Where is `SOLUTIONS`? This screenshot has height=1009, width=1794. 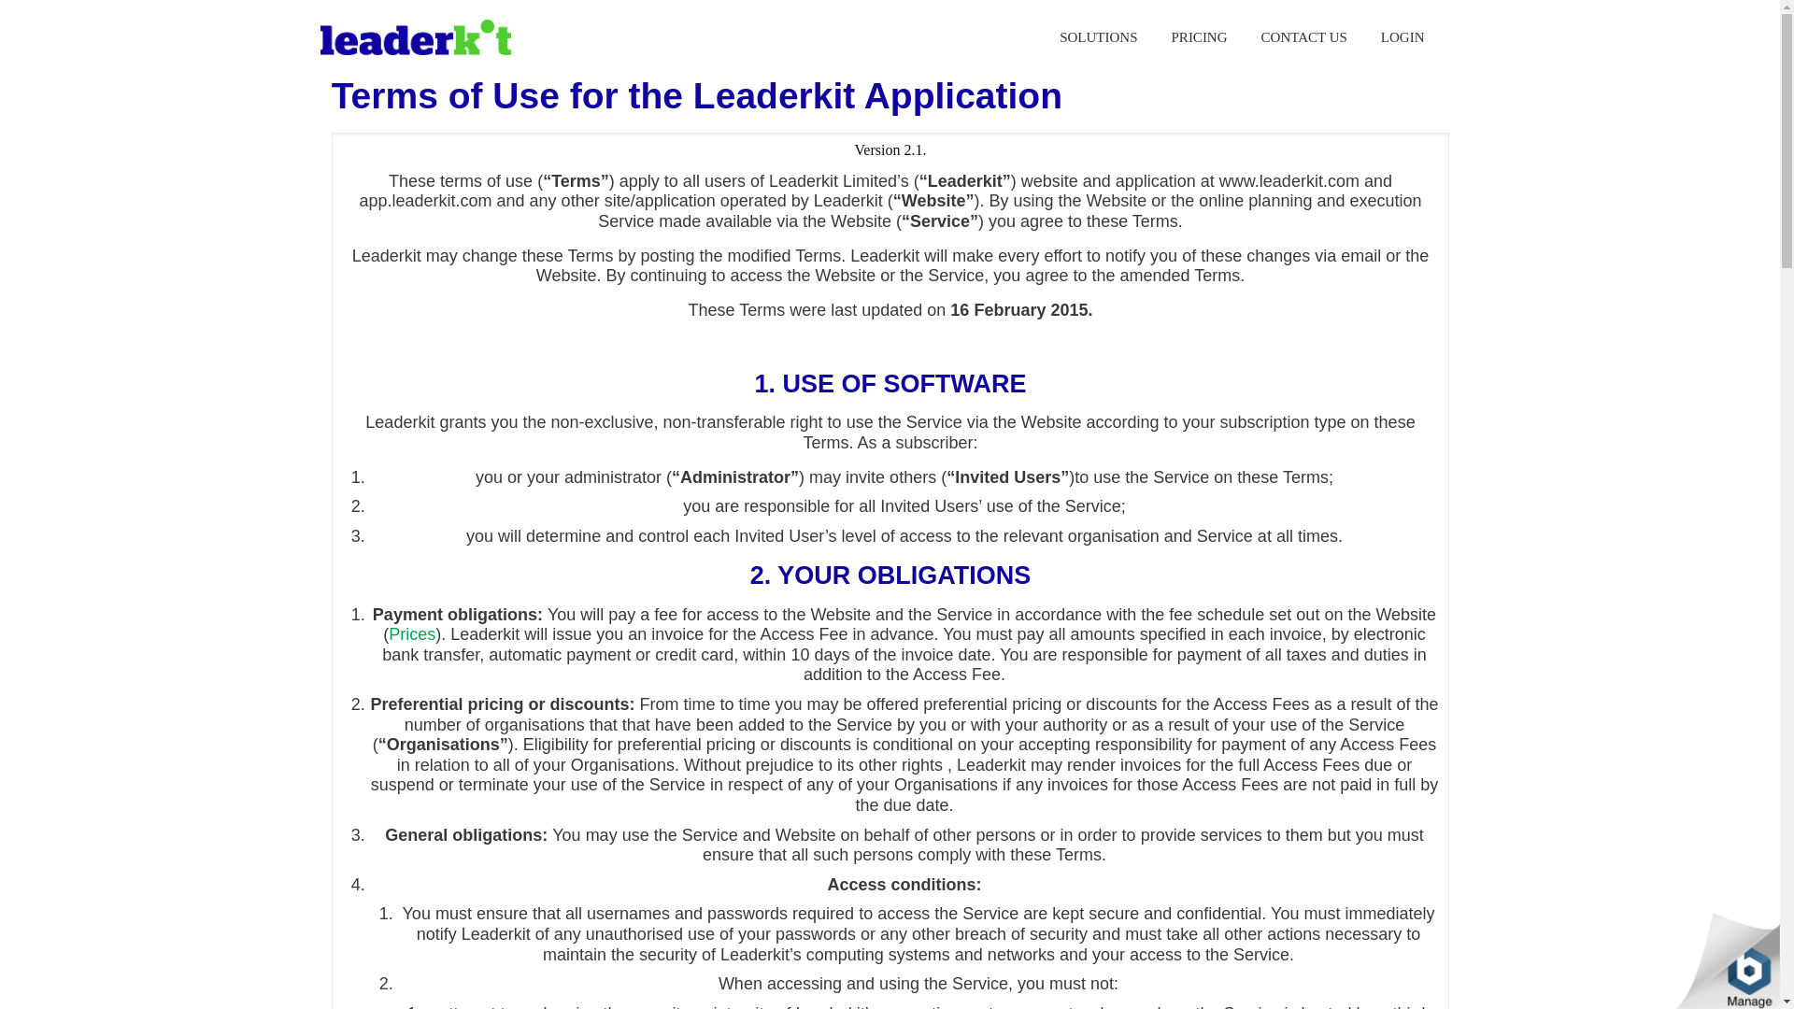 SOLUTIONS is located at coordinates (1097, 37).